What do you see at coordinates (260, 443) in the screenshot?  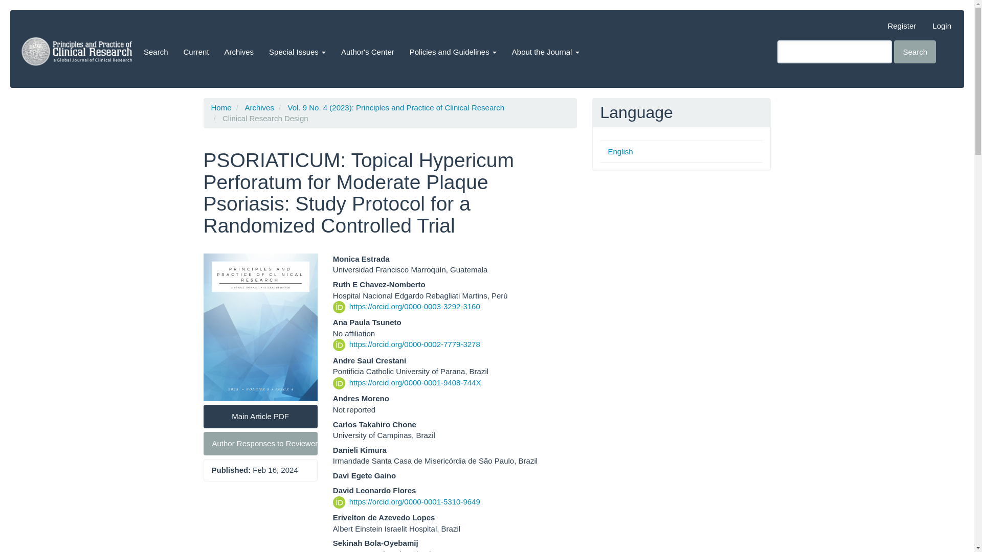 I see `Author Responses to Reviewer Comments` at bounding box center [260, 443].